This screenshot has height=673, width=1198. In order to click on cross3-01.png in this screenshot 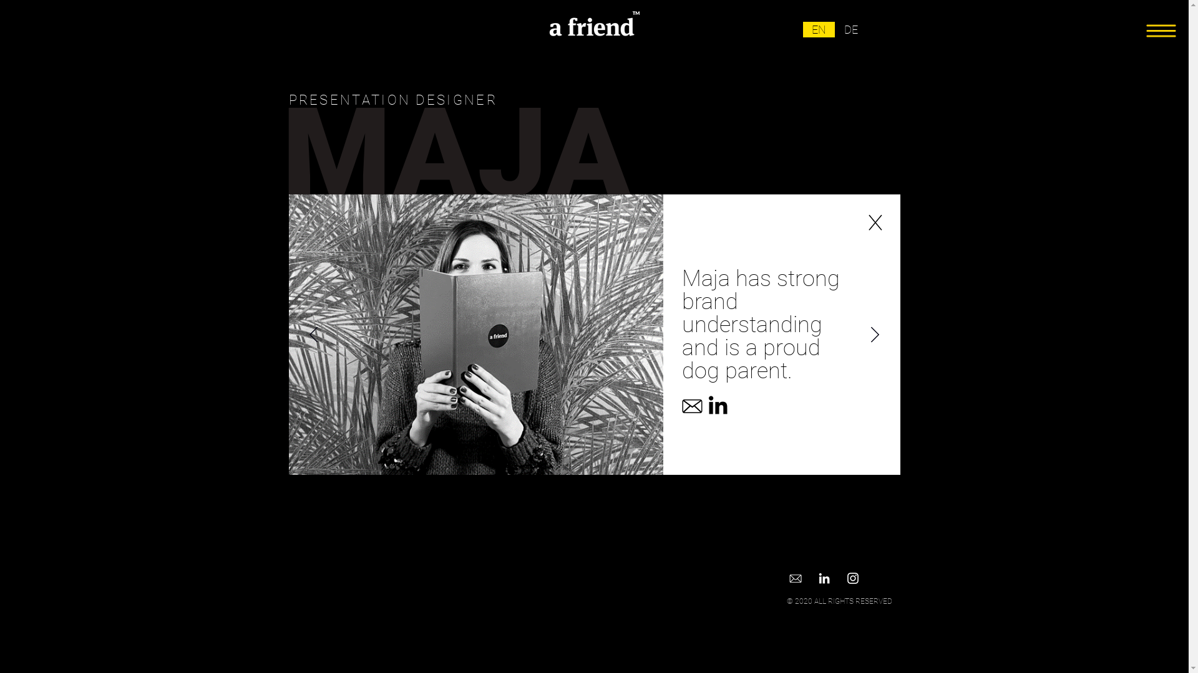, I will do `click(875, 221)`.